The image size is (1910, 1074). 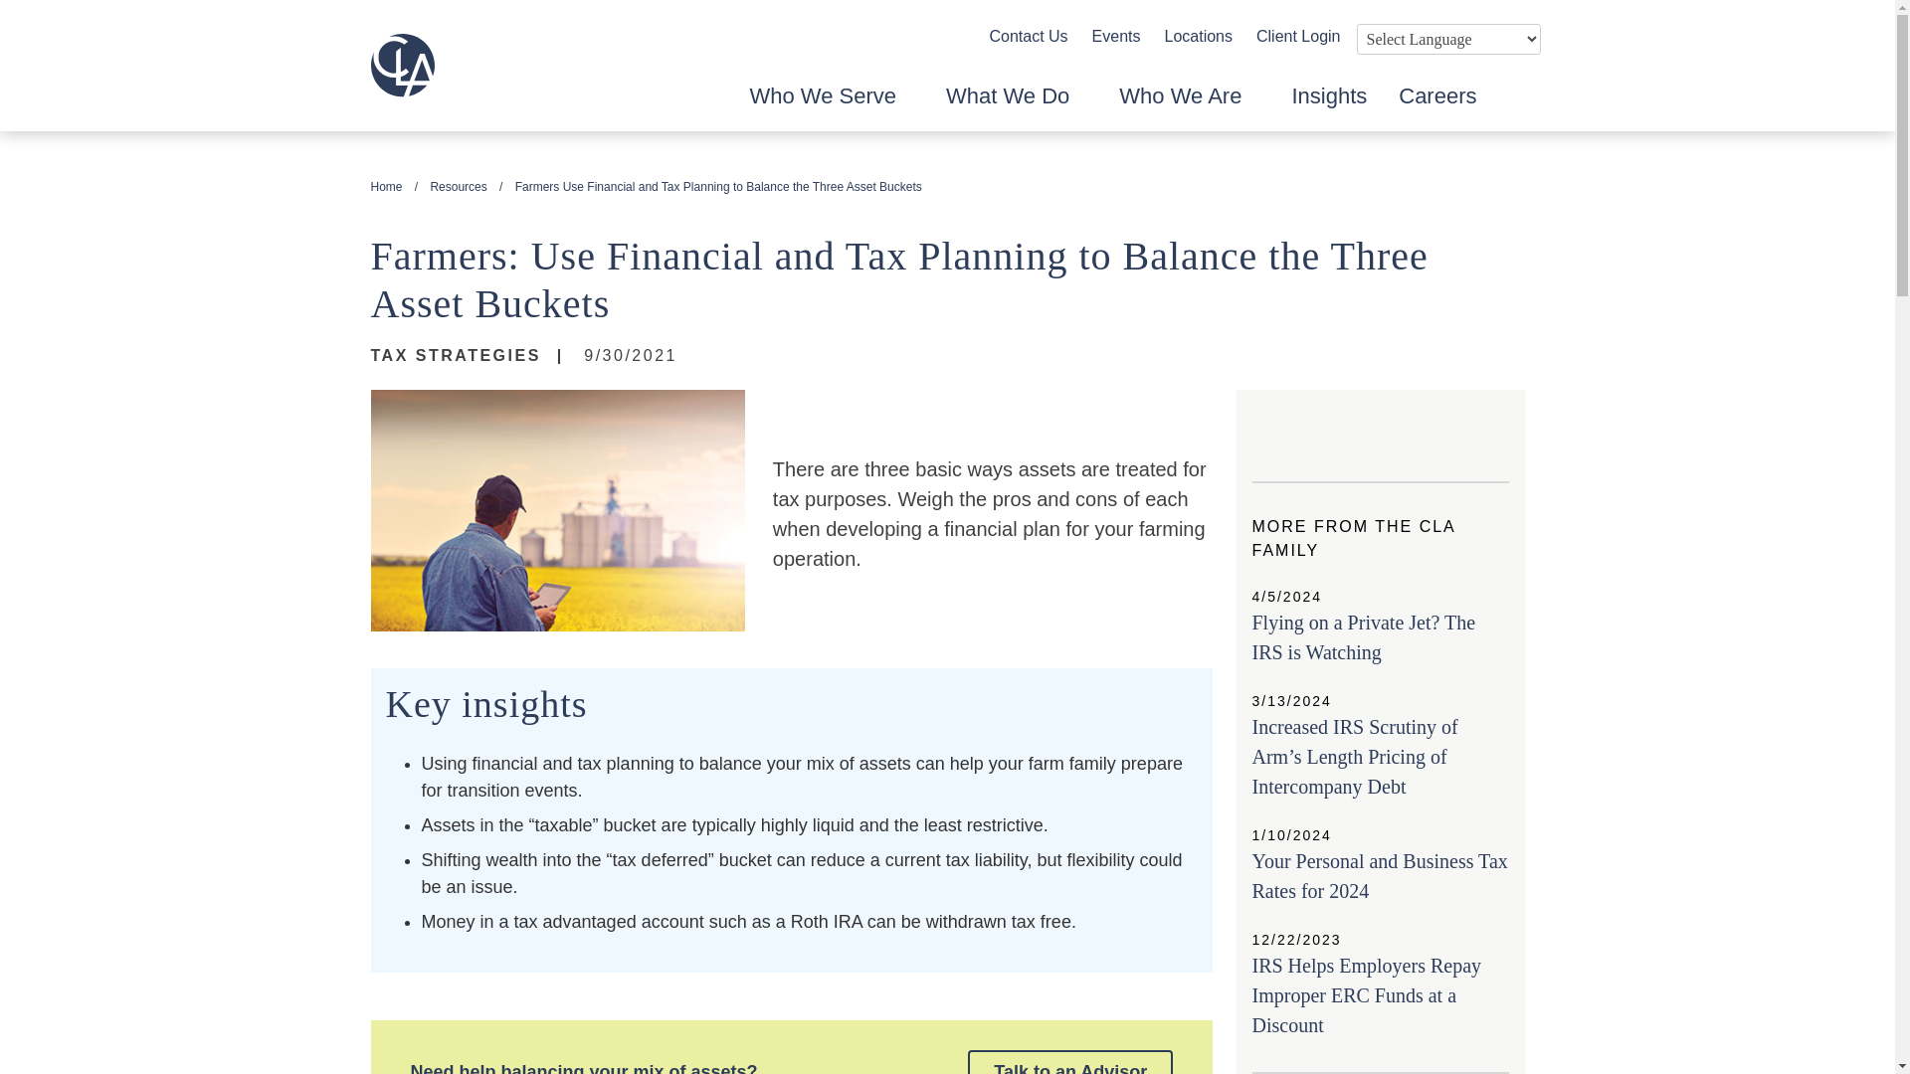 What do you see at coordinates (1029, 36) in the screenshot?
I see `Contact Us` at bounding box center [1029, 36].